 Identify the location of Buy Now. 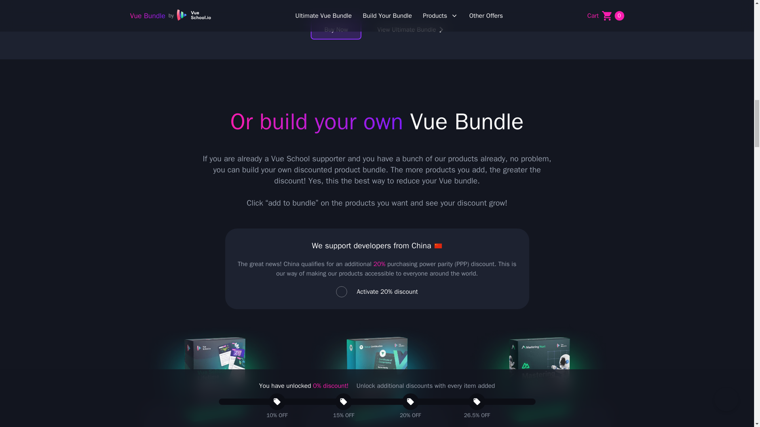
(336, 29).